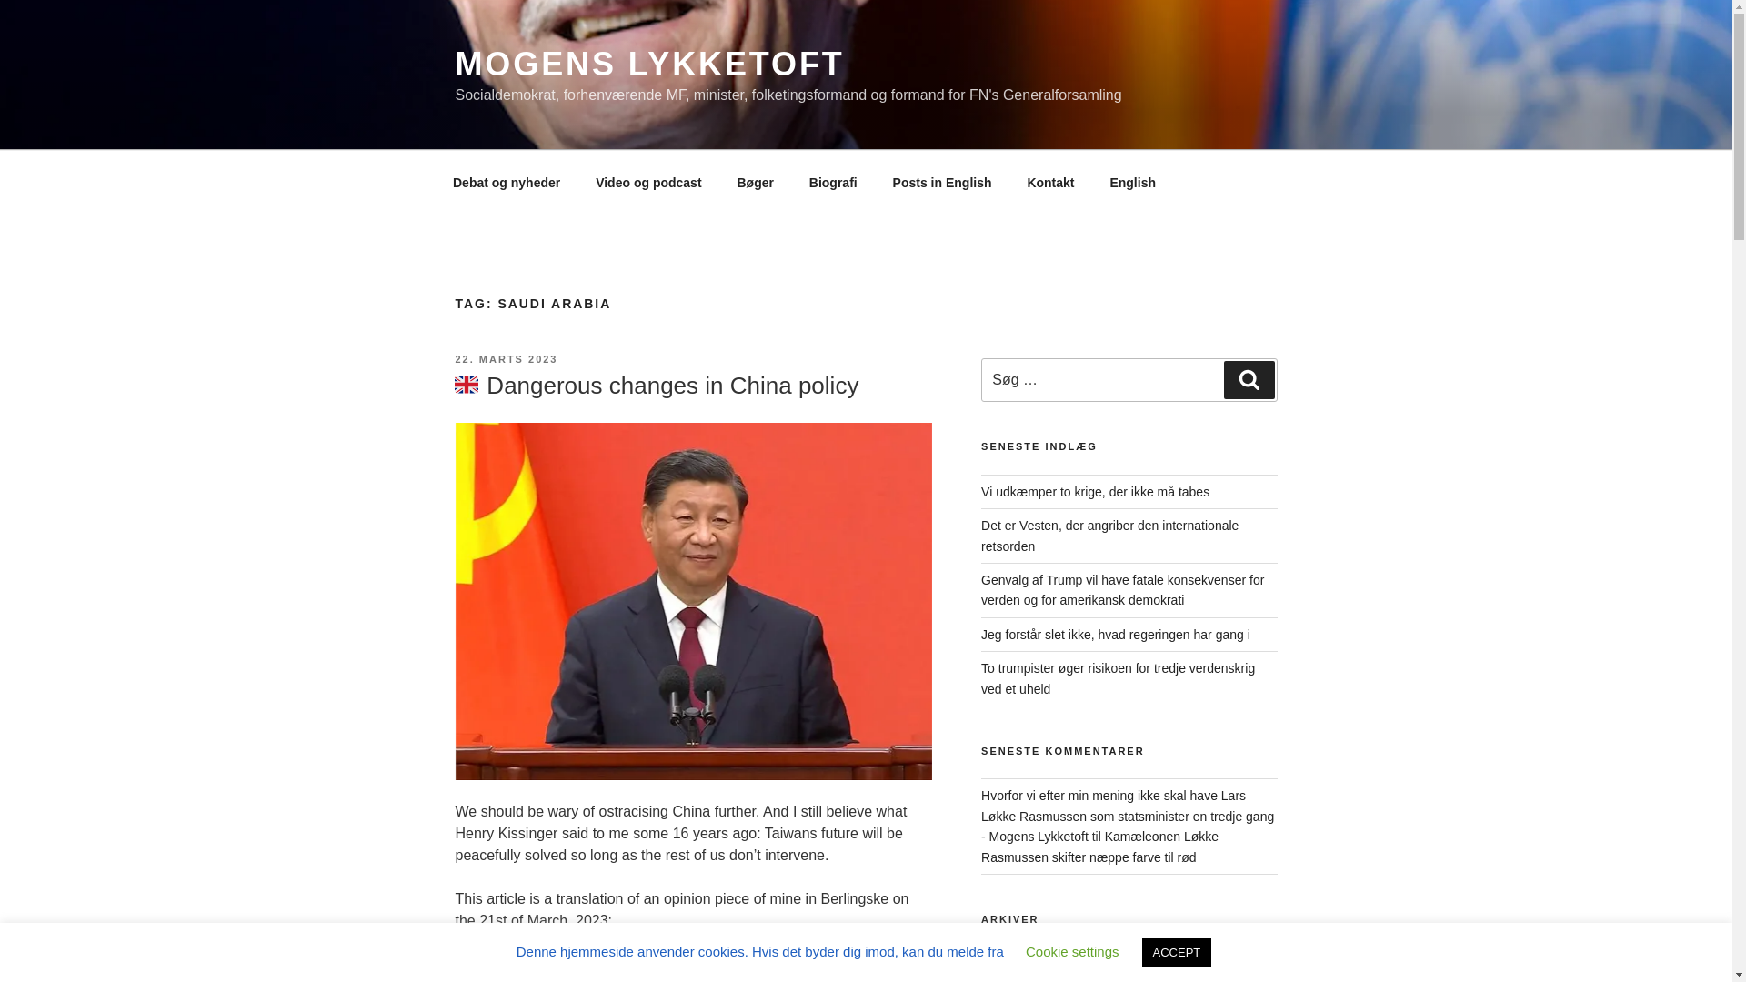  Describe the element at coordinates (1109, 536) in the screenshot. I see `Det er Vesten, der angriber den internationale retsorden` at that location.